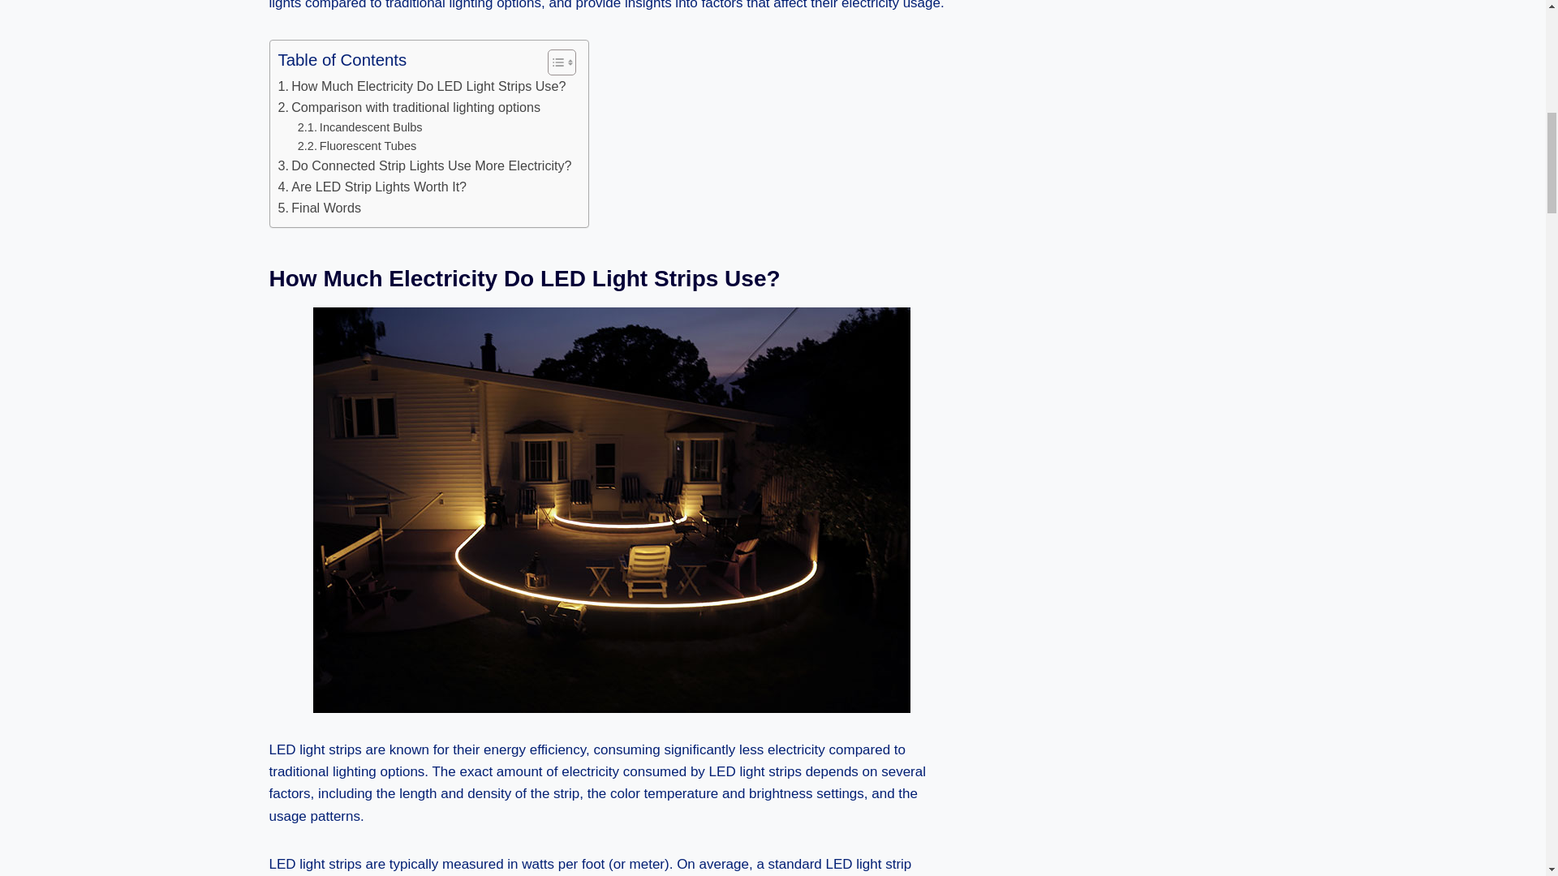  Describe the element at coordinates (372, 187) in the screenshot. I see `Are LED Strip Lights Worth It?` at that location.